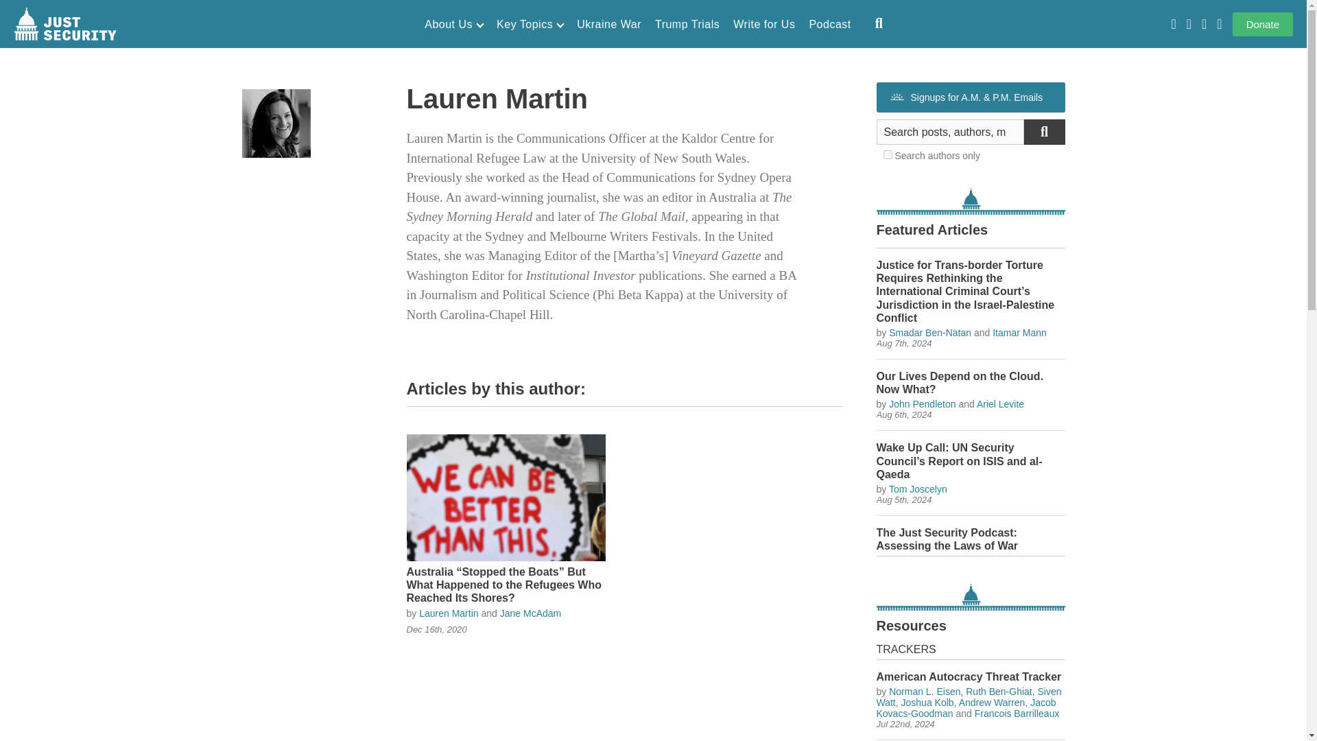  Describe the element at coordinates (997, 560) in the screenshot. I see `Profile and articles by Tess Bridgeman` at that location.